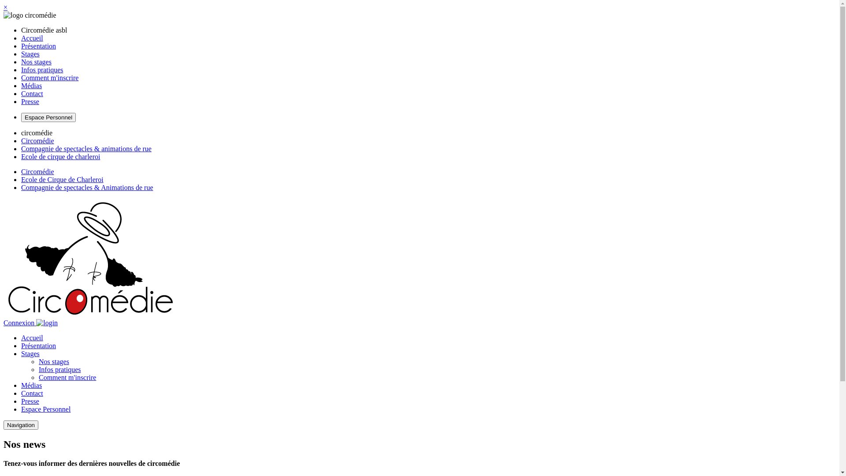 This screenshot has width=846, height=476. I want to click on Infos pratiques, so click(60, 369).